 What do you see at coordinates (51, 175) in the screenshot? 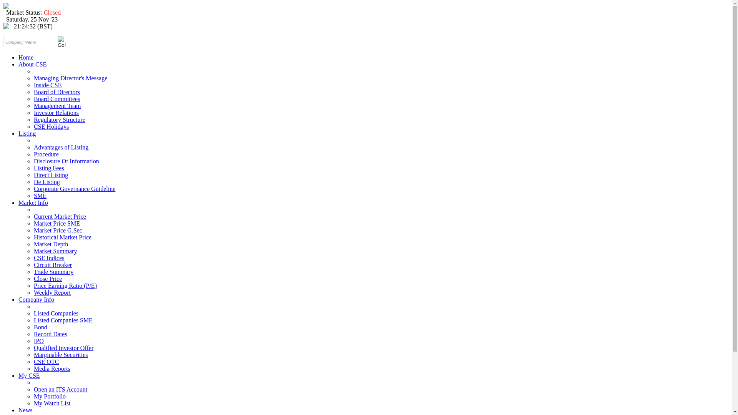
I see `Direct Listing` at bounding box center [51, 175].